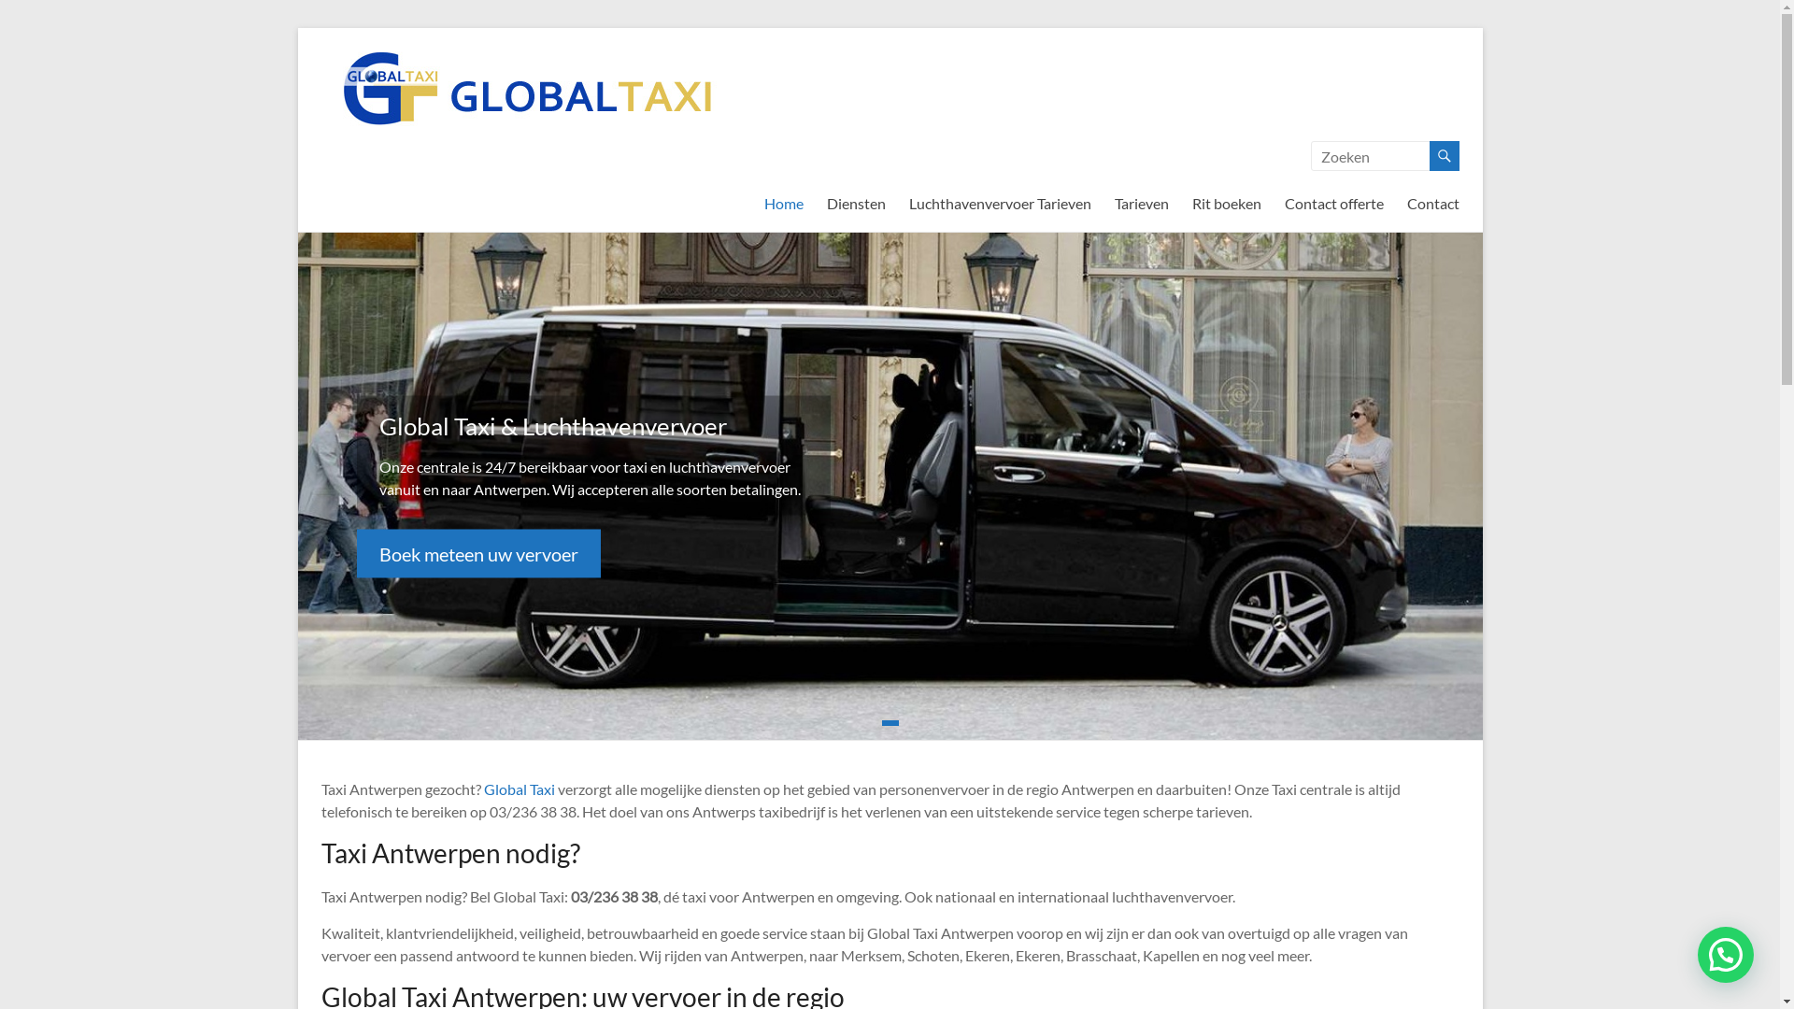 The height and width of the screenshot is (1009, 1794). Describe the element at coordinates (856, 204) in the screenshot. I see `Diensten` at that location.